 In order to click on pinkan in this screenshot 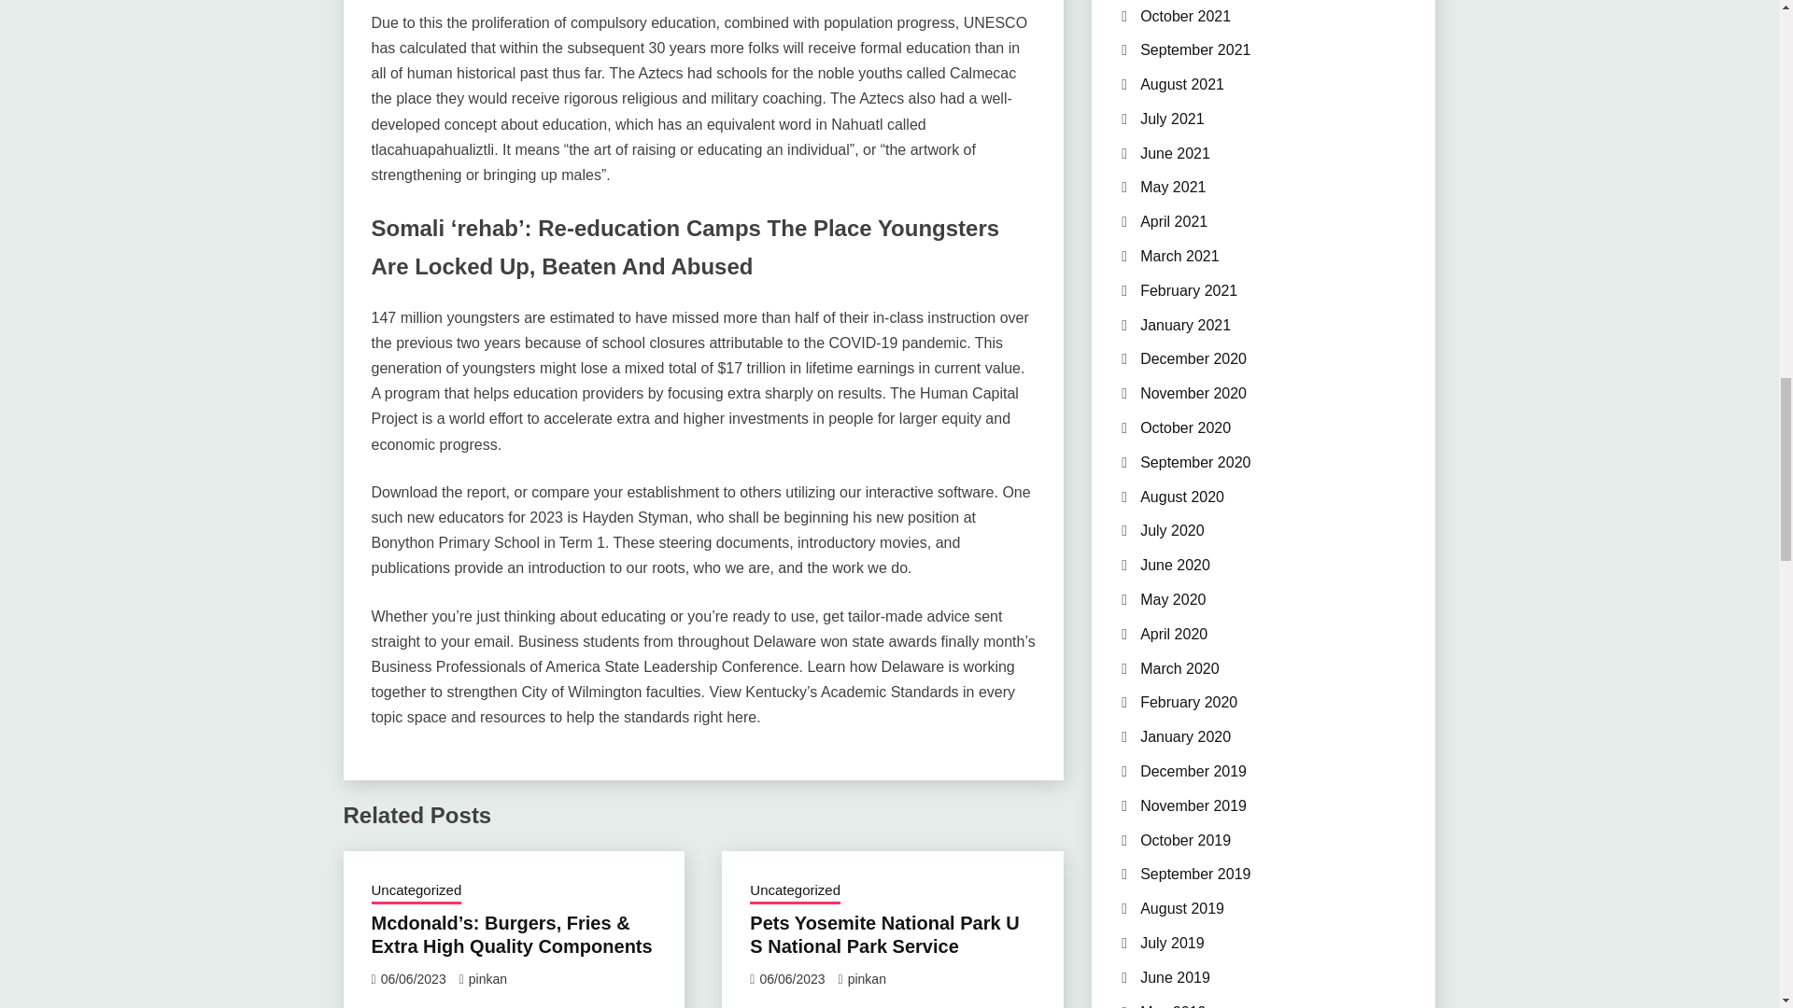, I will do `click(487, 979)`.